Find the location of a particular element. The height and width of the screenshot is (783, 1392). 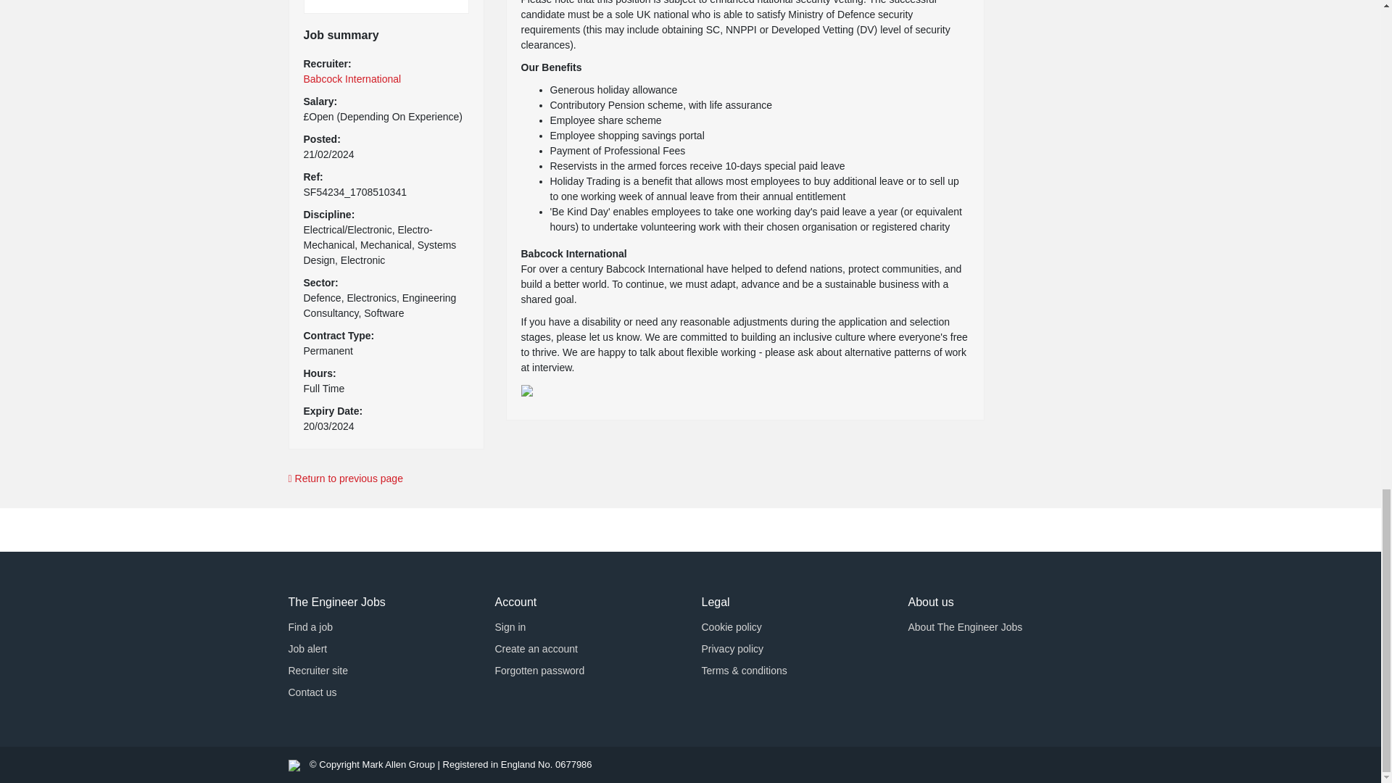

Cookie policy is located at coordinates (731, 626).